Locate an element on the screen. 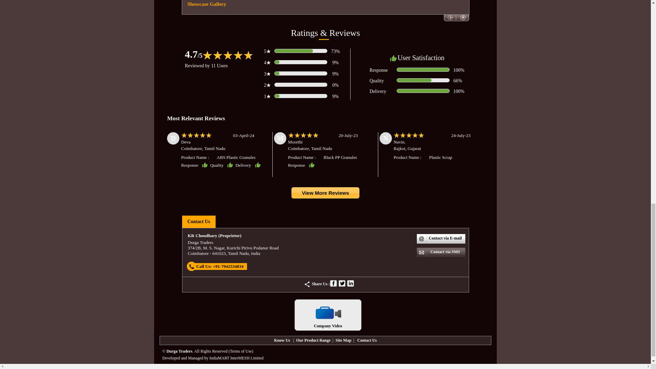 Image resolution: width=656 pixels, height=369 pixels. F is located at coordinates (333, 283).